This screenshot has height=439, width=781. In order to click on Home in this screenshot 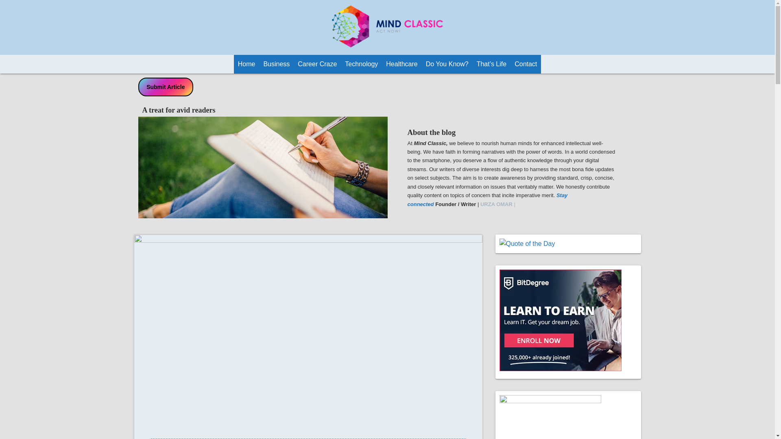, I will do `click(247, 64)`.